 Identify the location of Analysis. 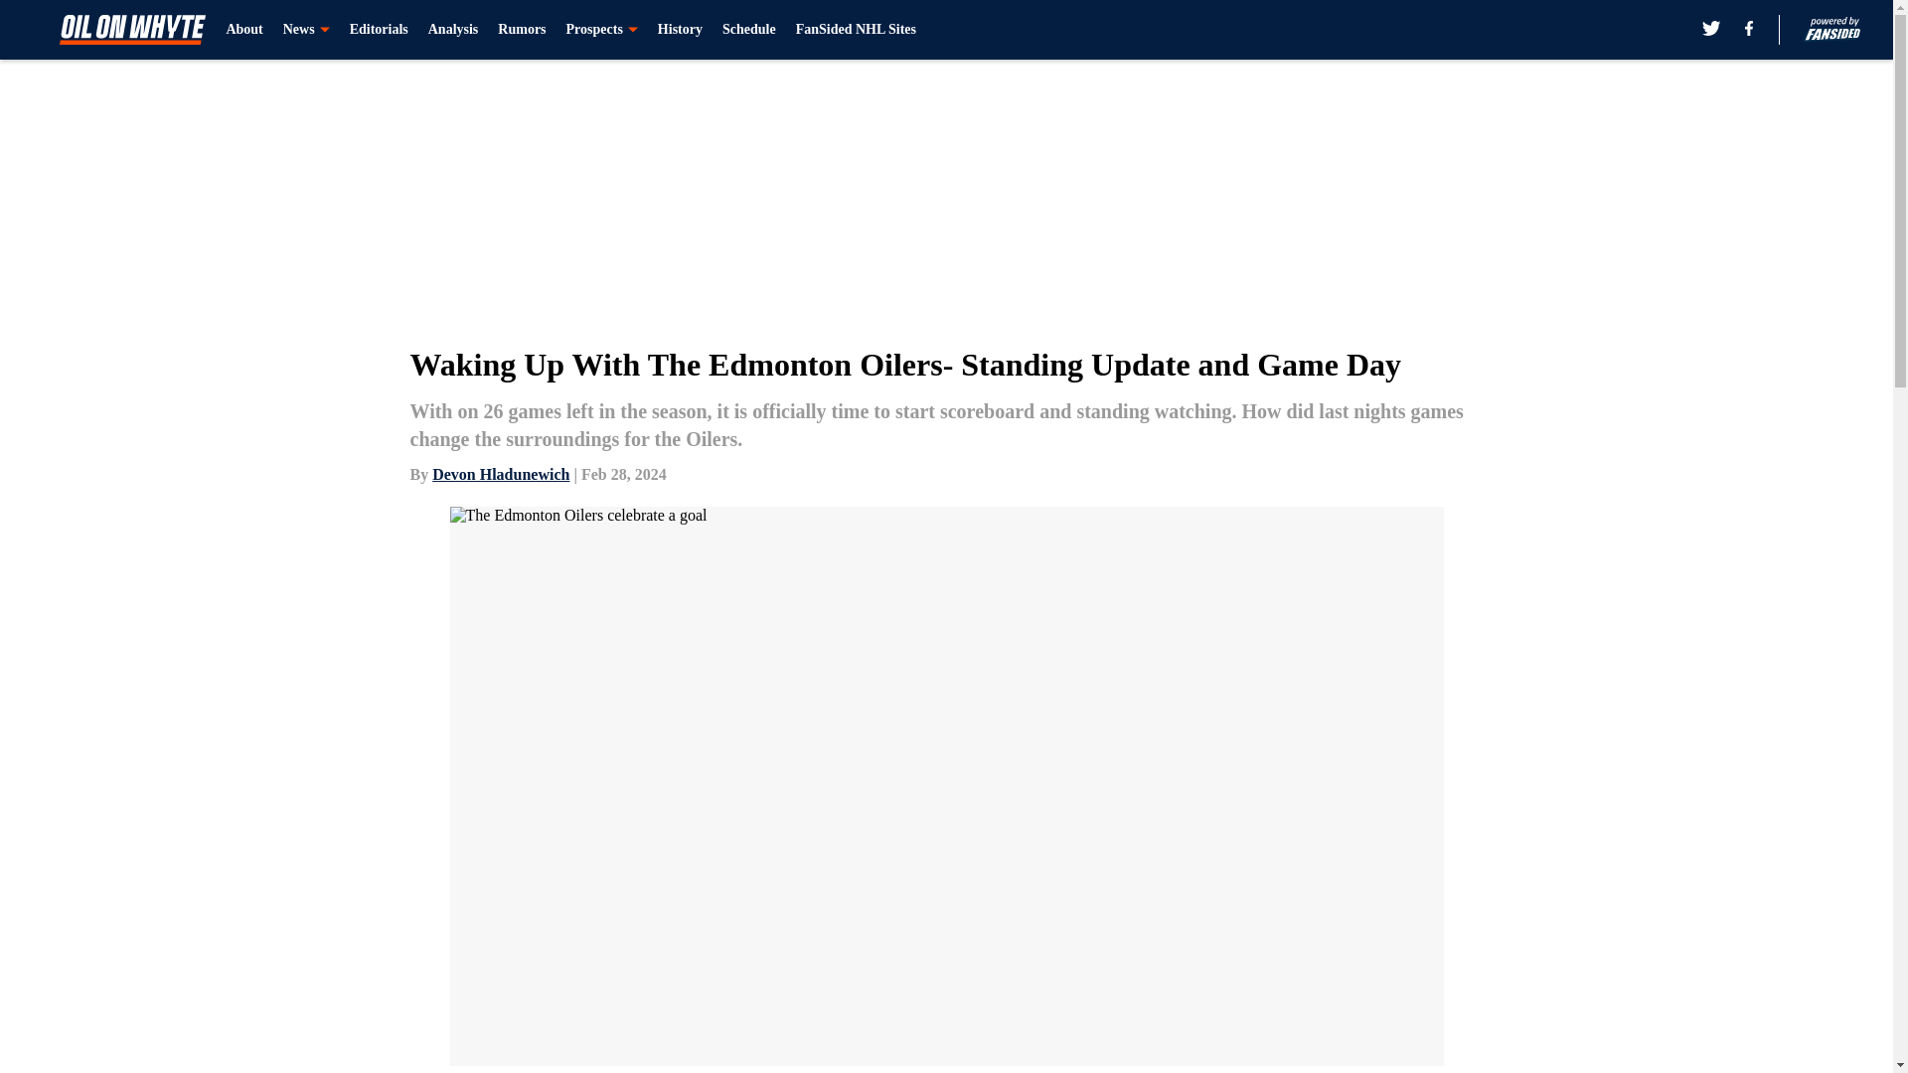
(453, 30).